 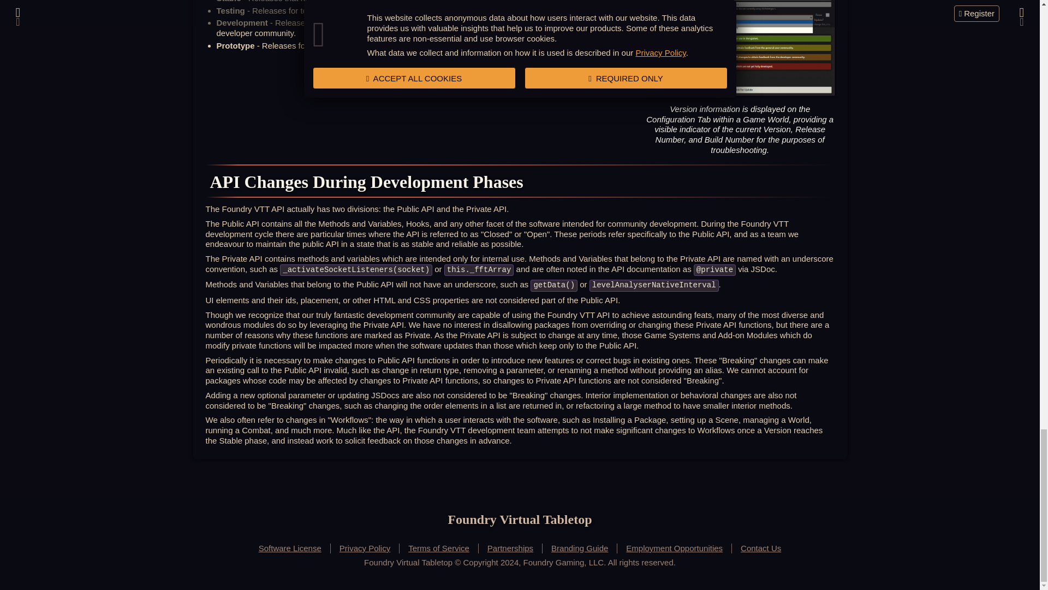 What do you see at coordinates (580, 548) in the screenshot?
I see `Branding Guide` at bounding box center [580, 548].